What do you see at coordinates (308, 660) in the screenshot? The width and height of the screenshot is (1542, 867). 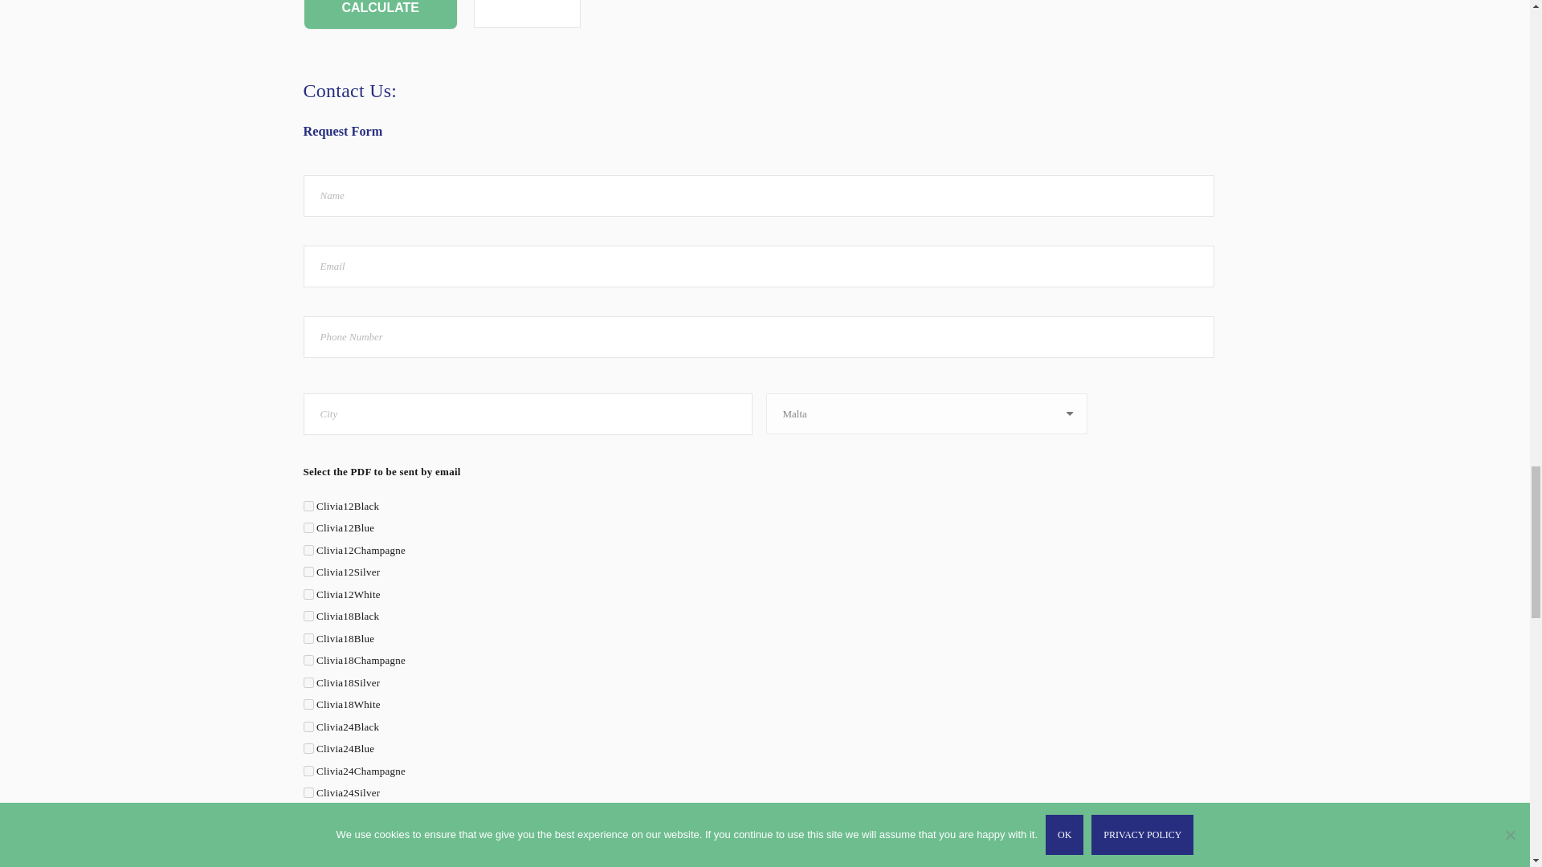 I see `8212` at bounding box center [308, 660].